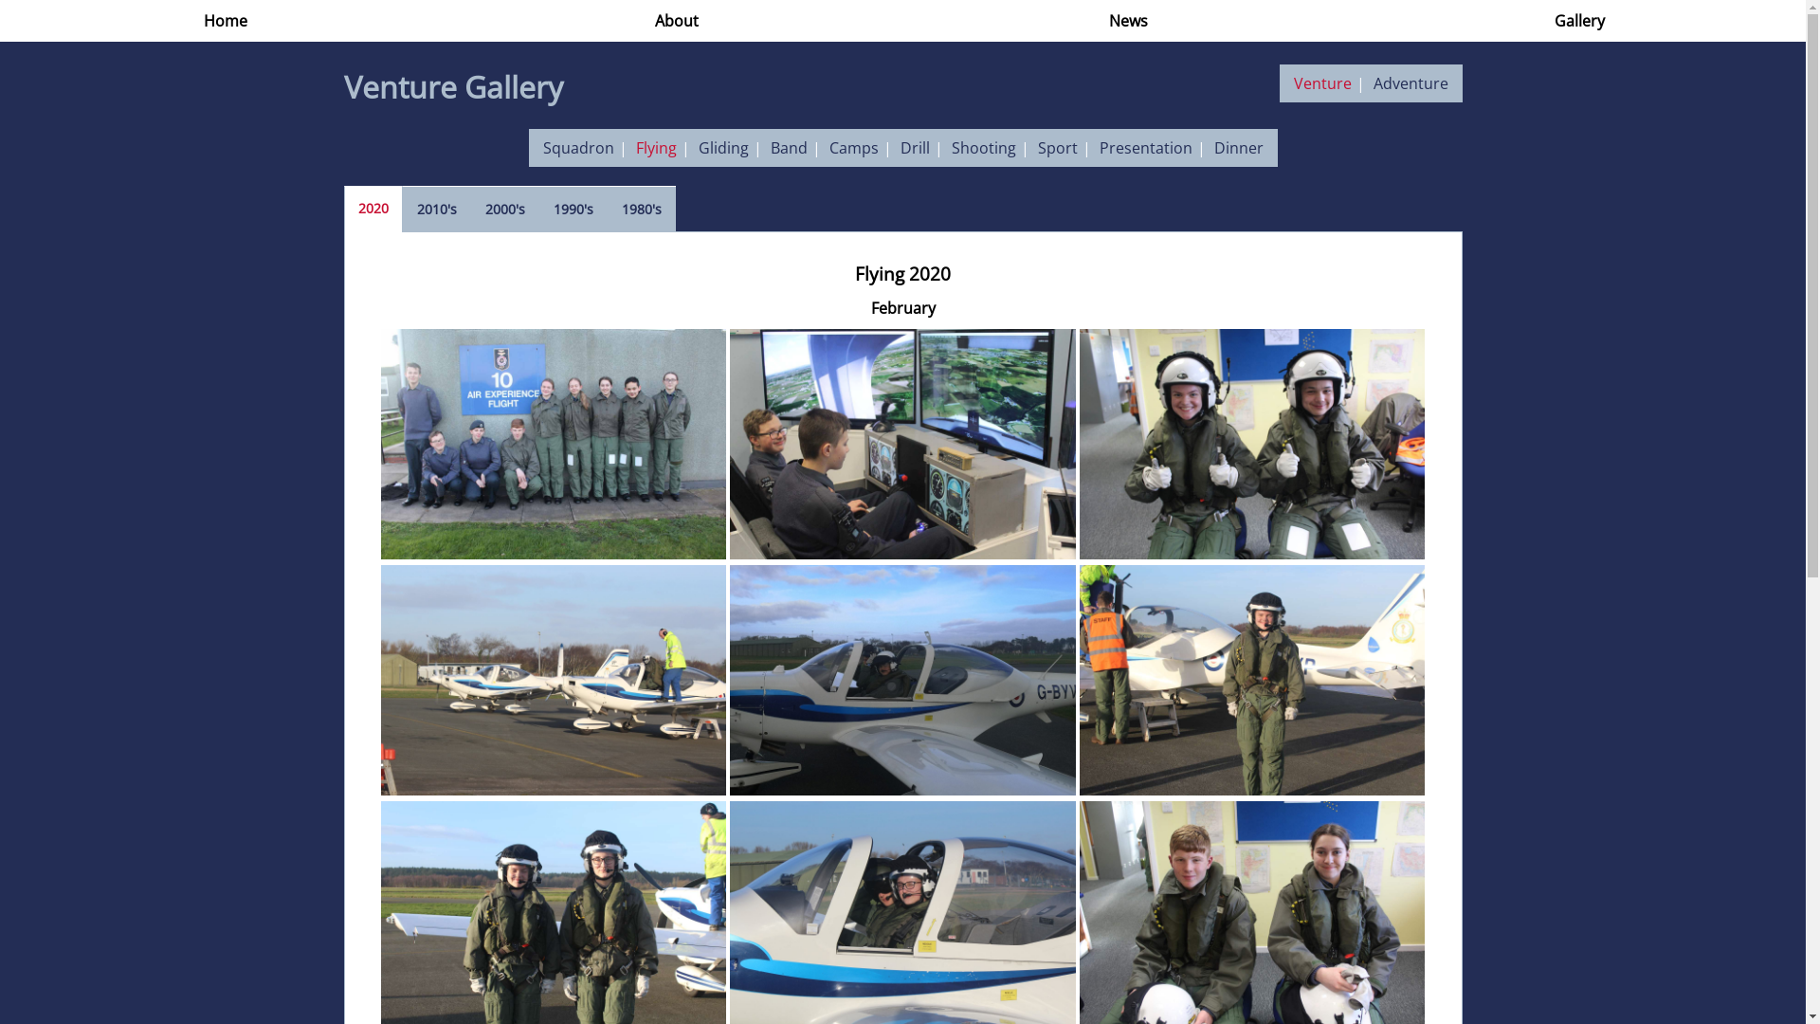 Image resolution: width=1820 pixels, height=1024 pixels. I want to click on Camps, so click(853, 148).